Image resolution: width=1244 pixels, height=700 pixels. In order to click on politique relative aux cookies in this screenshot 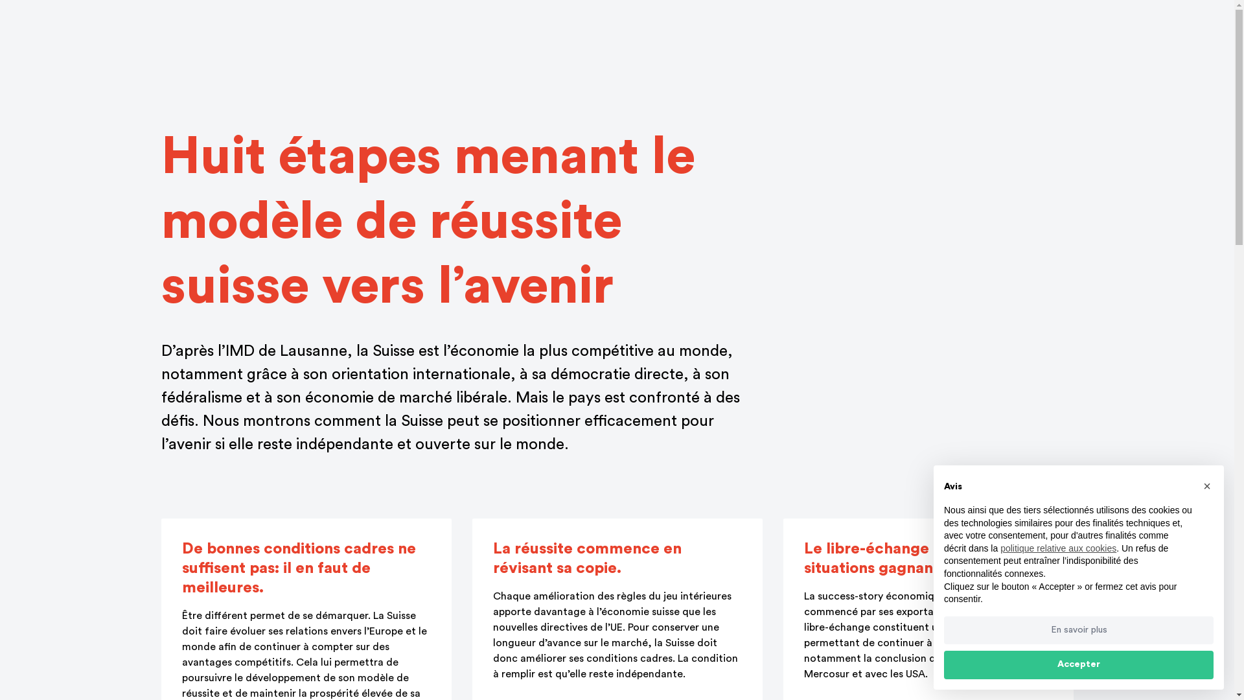, I will do `click(1059, 548)`.